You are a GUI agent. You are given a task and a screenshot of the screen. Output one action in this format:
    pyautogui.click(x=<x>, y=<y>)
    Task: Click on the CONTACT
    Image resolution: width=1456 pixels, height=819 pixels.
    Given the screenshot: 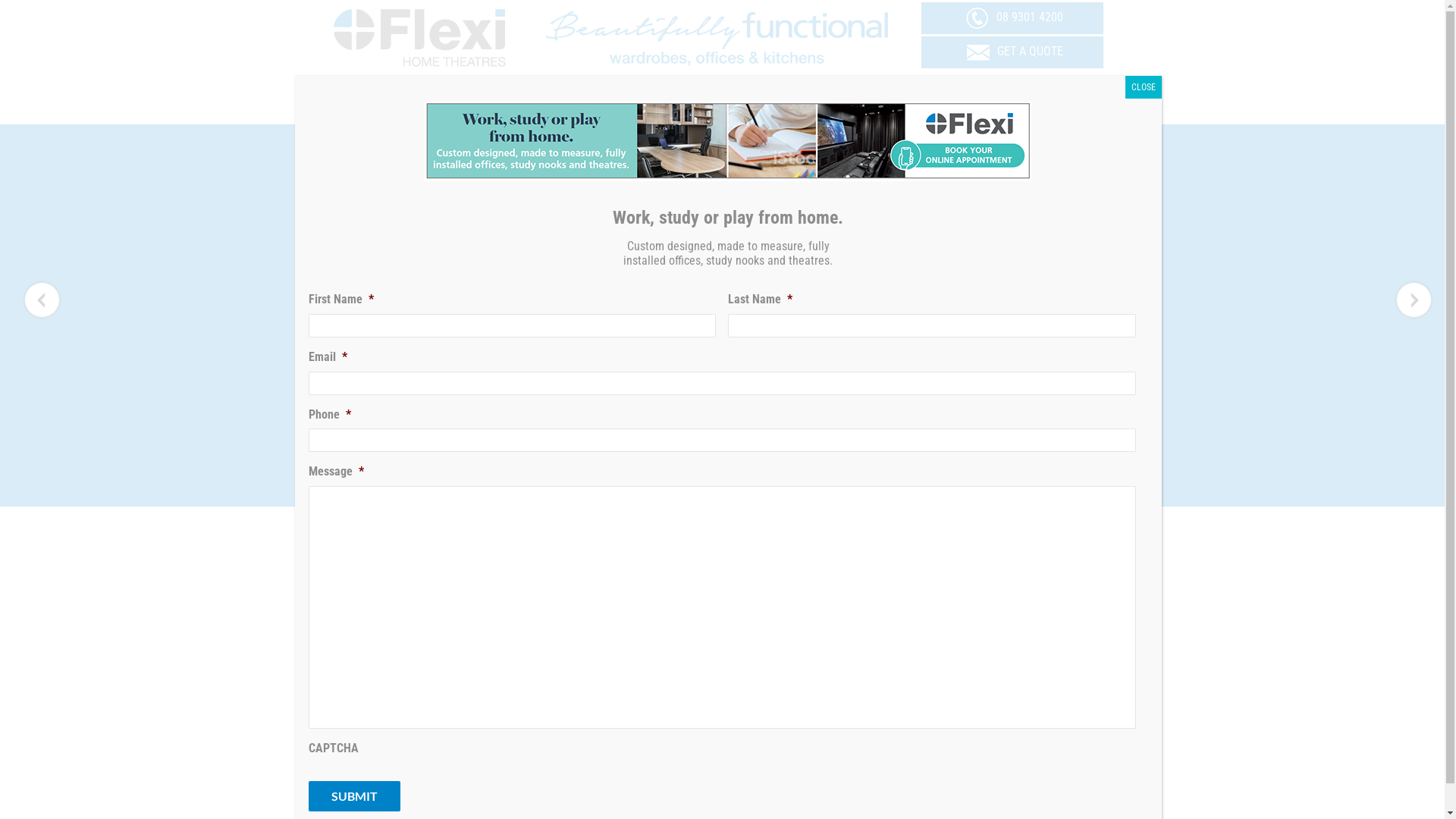 What is the action you would take?
    pyautogui.click(x=891, y=488)
    